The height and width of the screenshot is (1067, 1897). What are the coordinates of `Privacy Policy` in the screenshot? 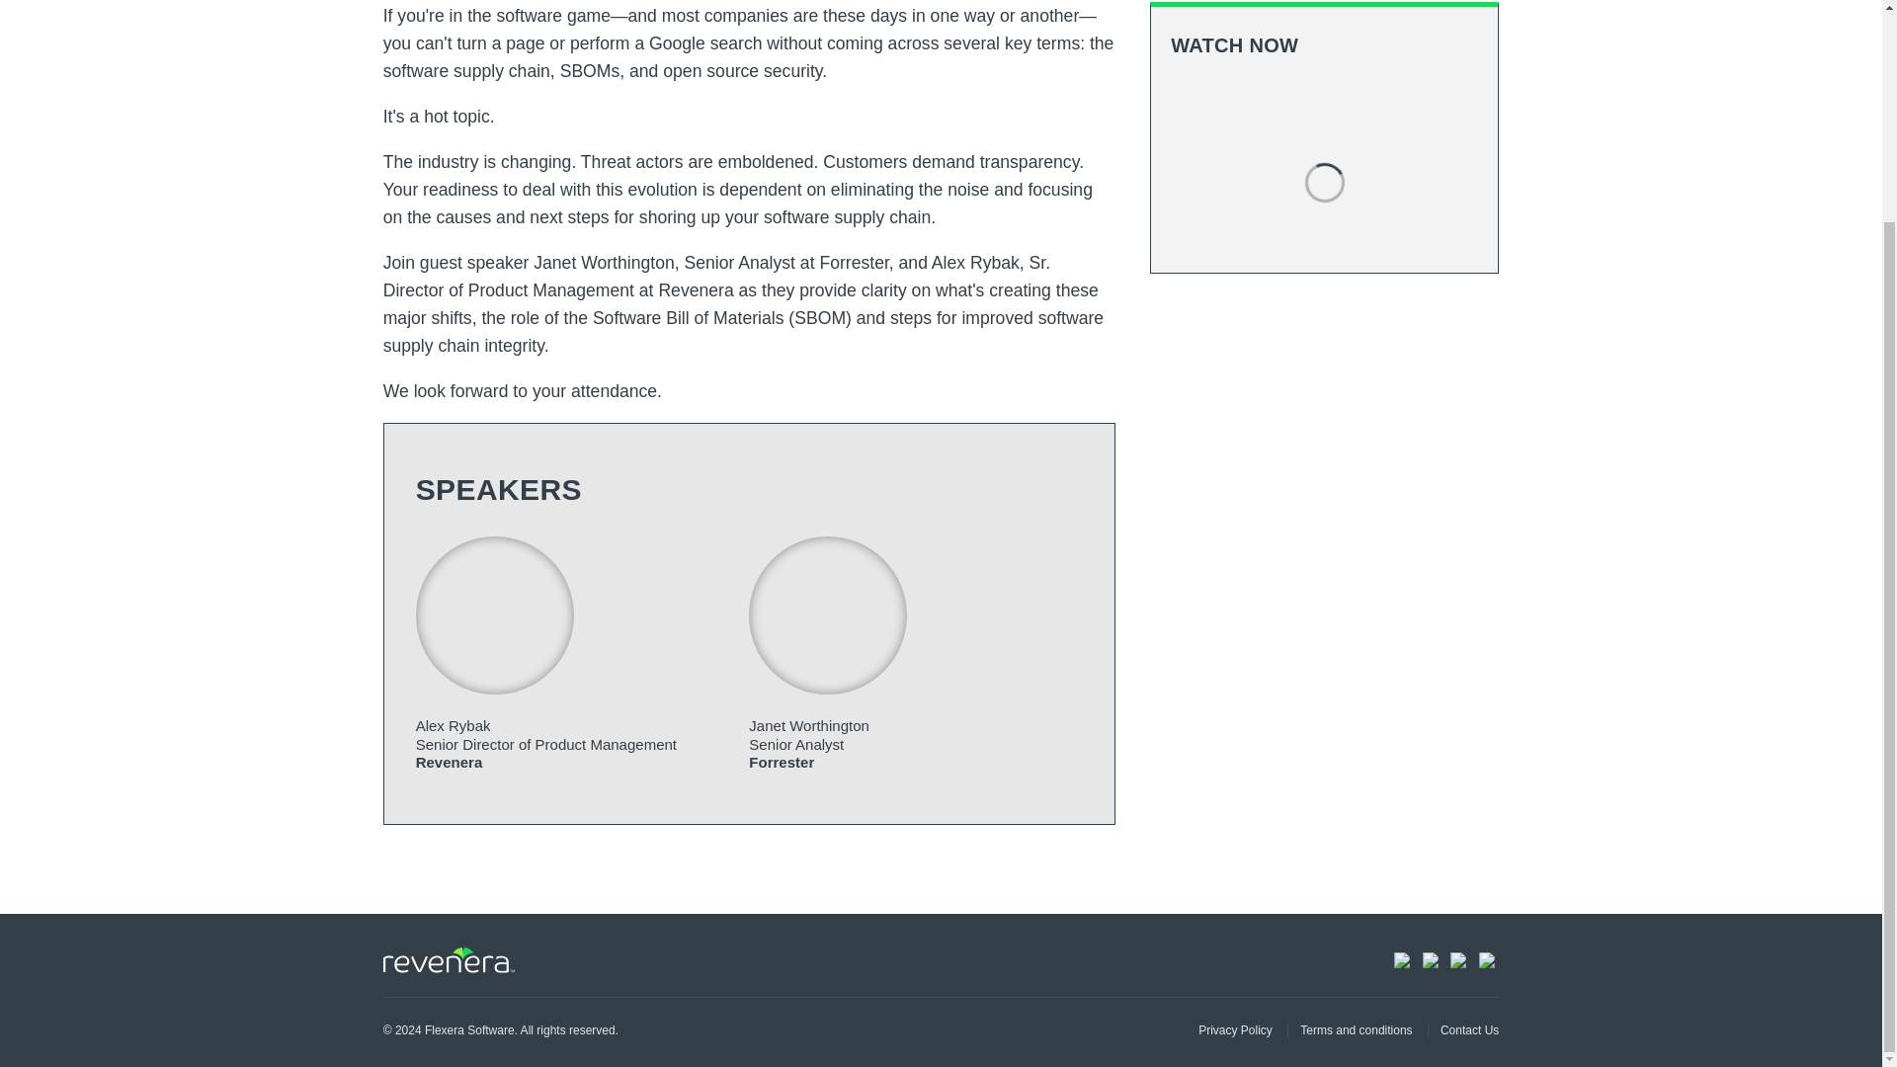 It's located at (1235, 1029).